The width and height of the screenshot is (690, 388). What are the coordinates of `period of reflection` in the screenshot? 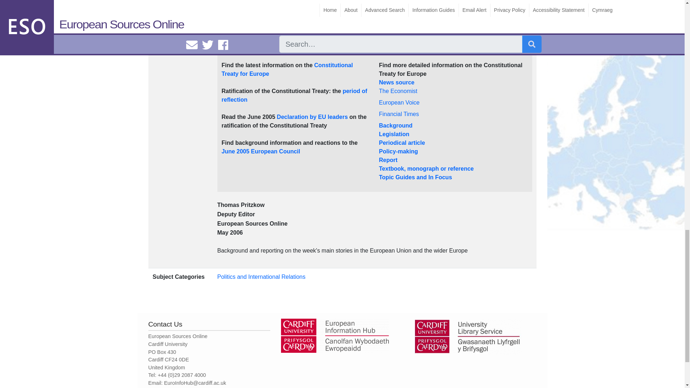 It's located at (294, 96).